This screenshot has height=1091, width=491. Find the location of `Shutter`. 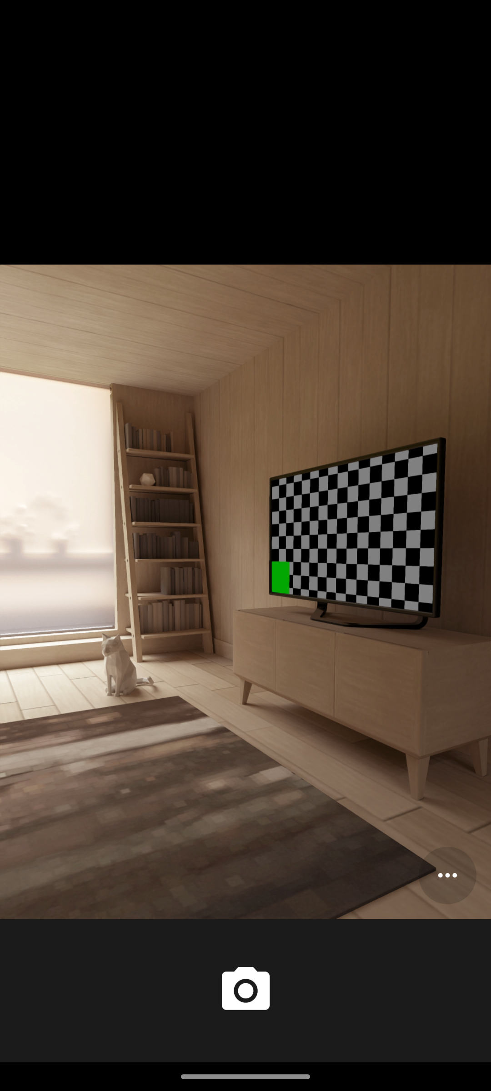

Shutter is located at coordinates (245, 990).